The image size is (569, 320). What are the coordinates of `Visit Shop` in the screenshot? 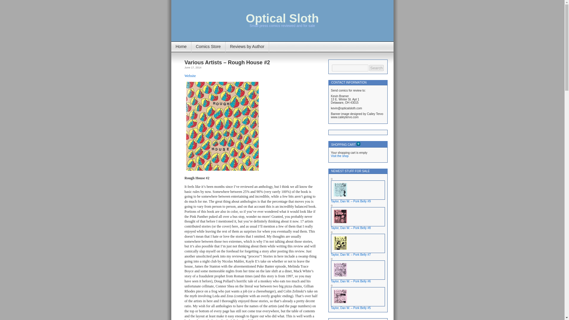 It's located at (339, 156).